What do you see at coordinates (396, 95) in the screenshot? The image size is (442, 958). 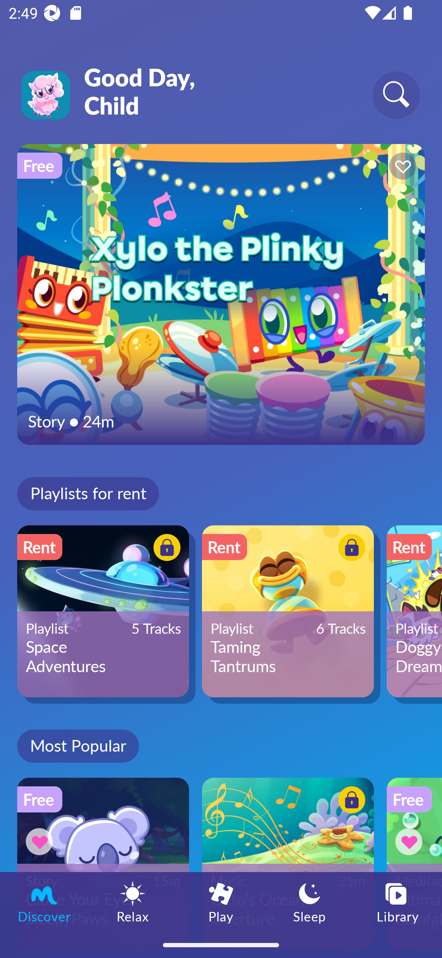 I see `Search` at bounding box center [396, 95].